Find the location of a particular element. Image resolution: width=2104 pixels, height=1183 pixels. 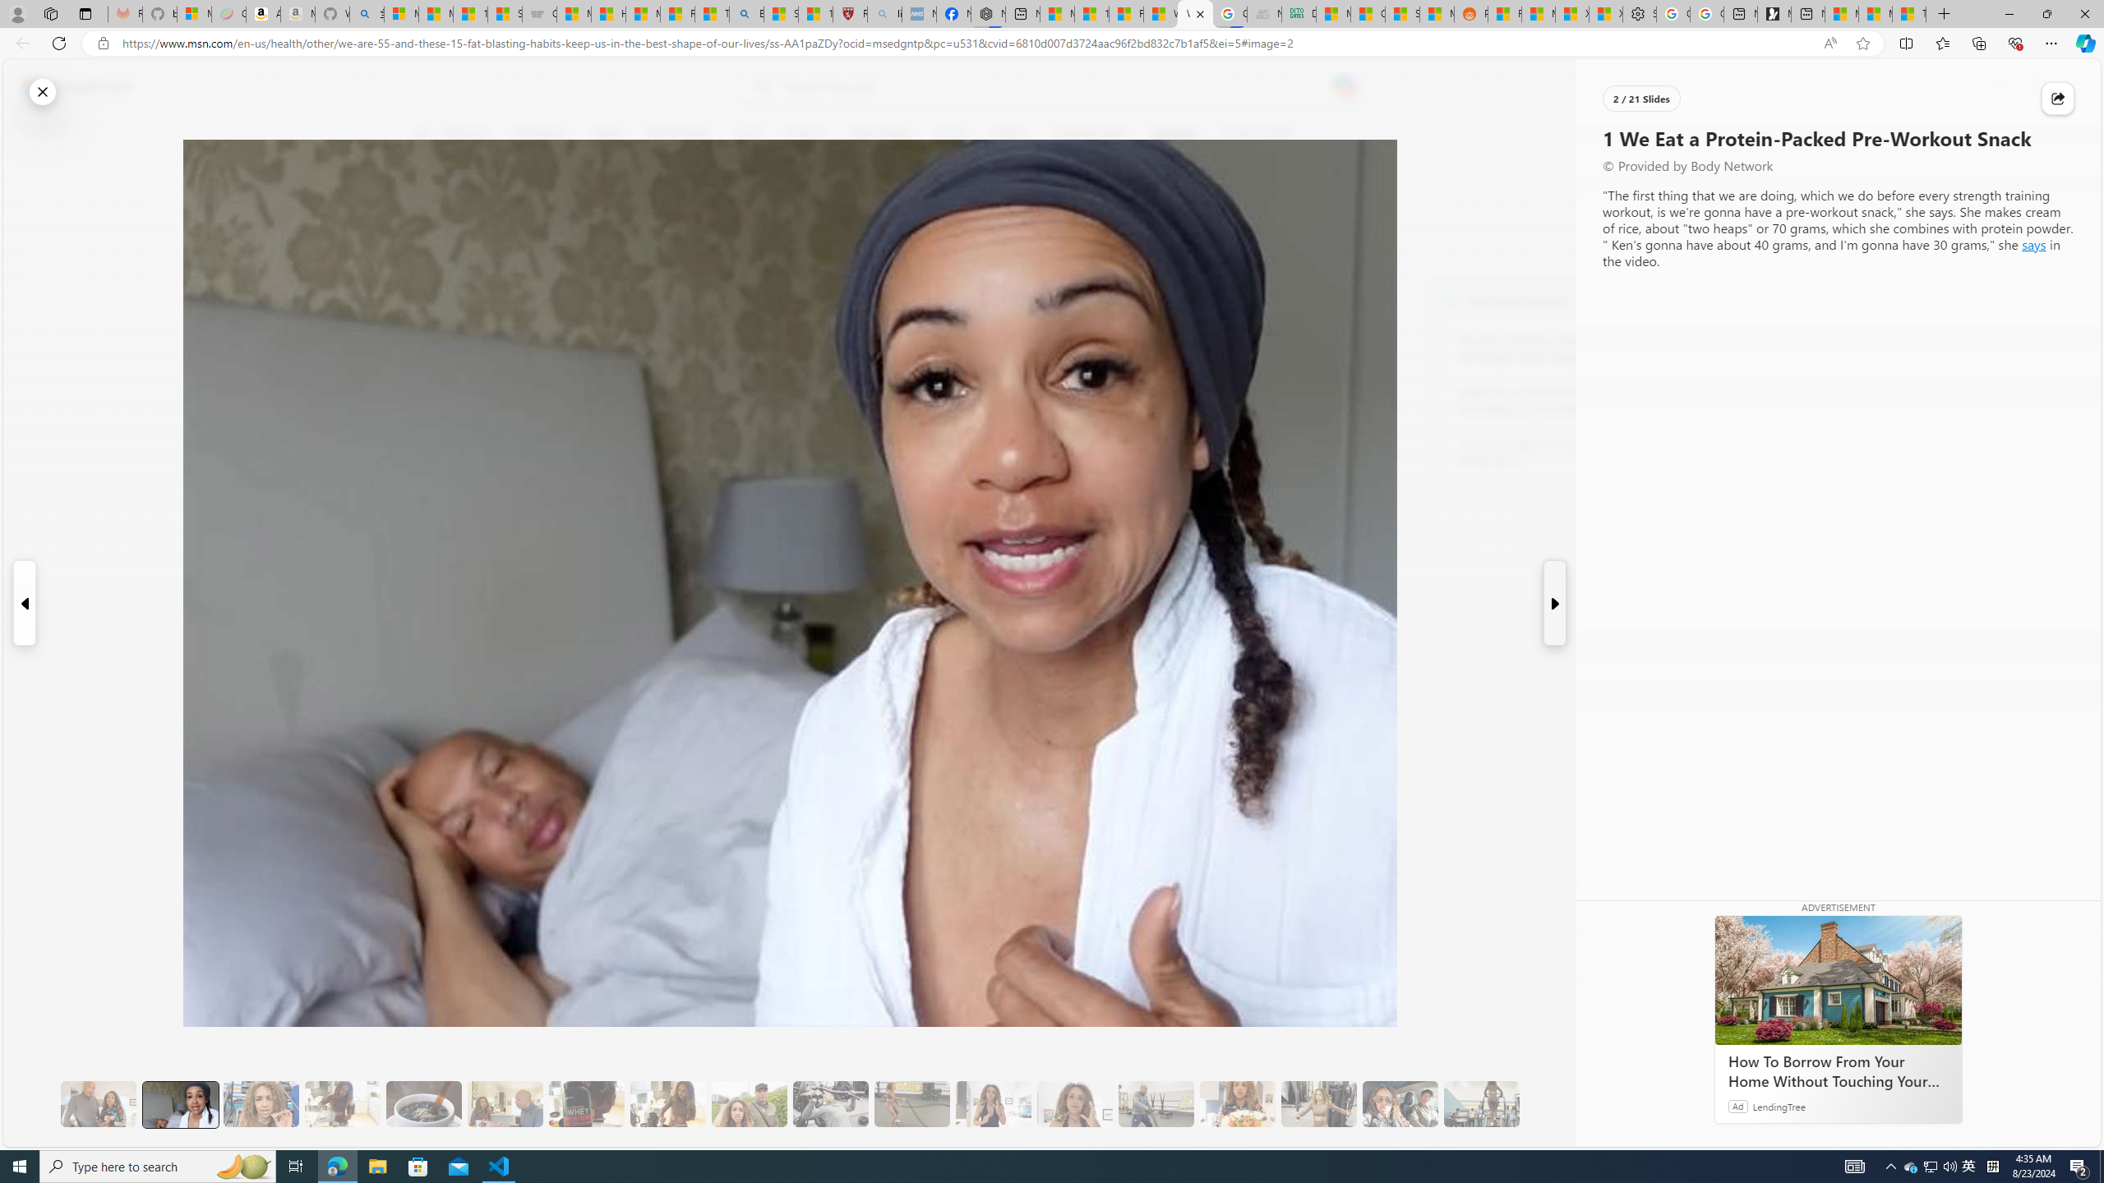

5 She Eats Less Than Her Husband is located at coordinates (505, 1104).